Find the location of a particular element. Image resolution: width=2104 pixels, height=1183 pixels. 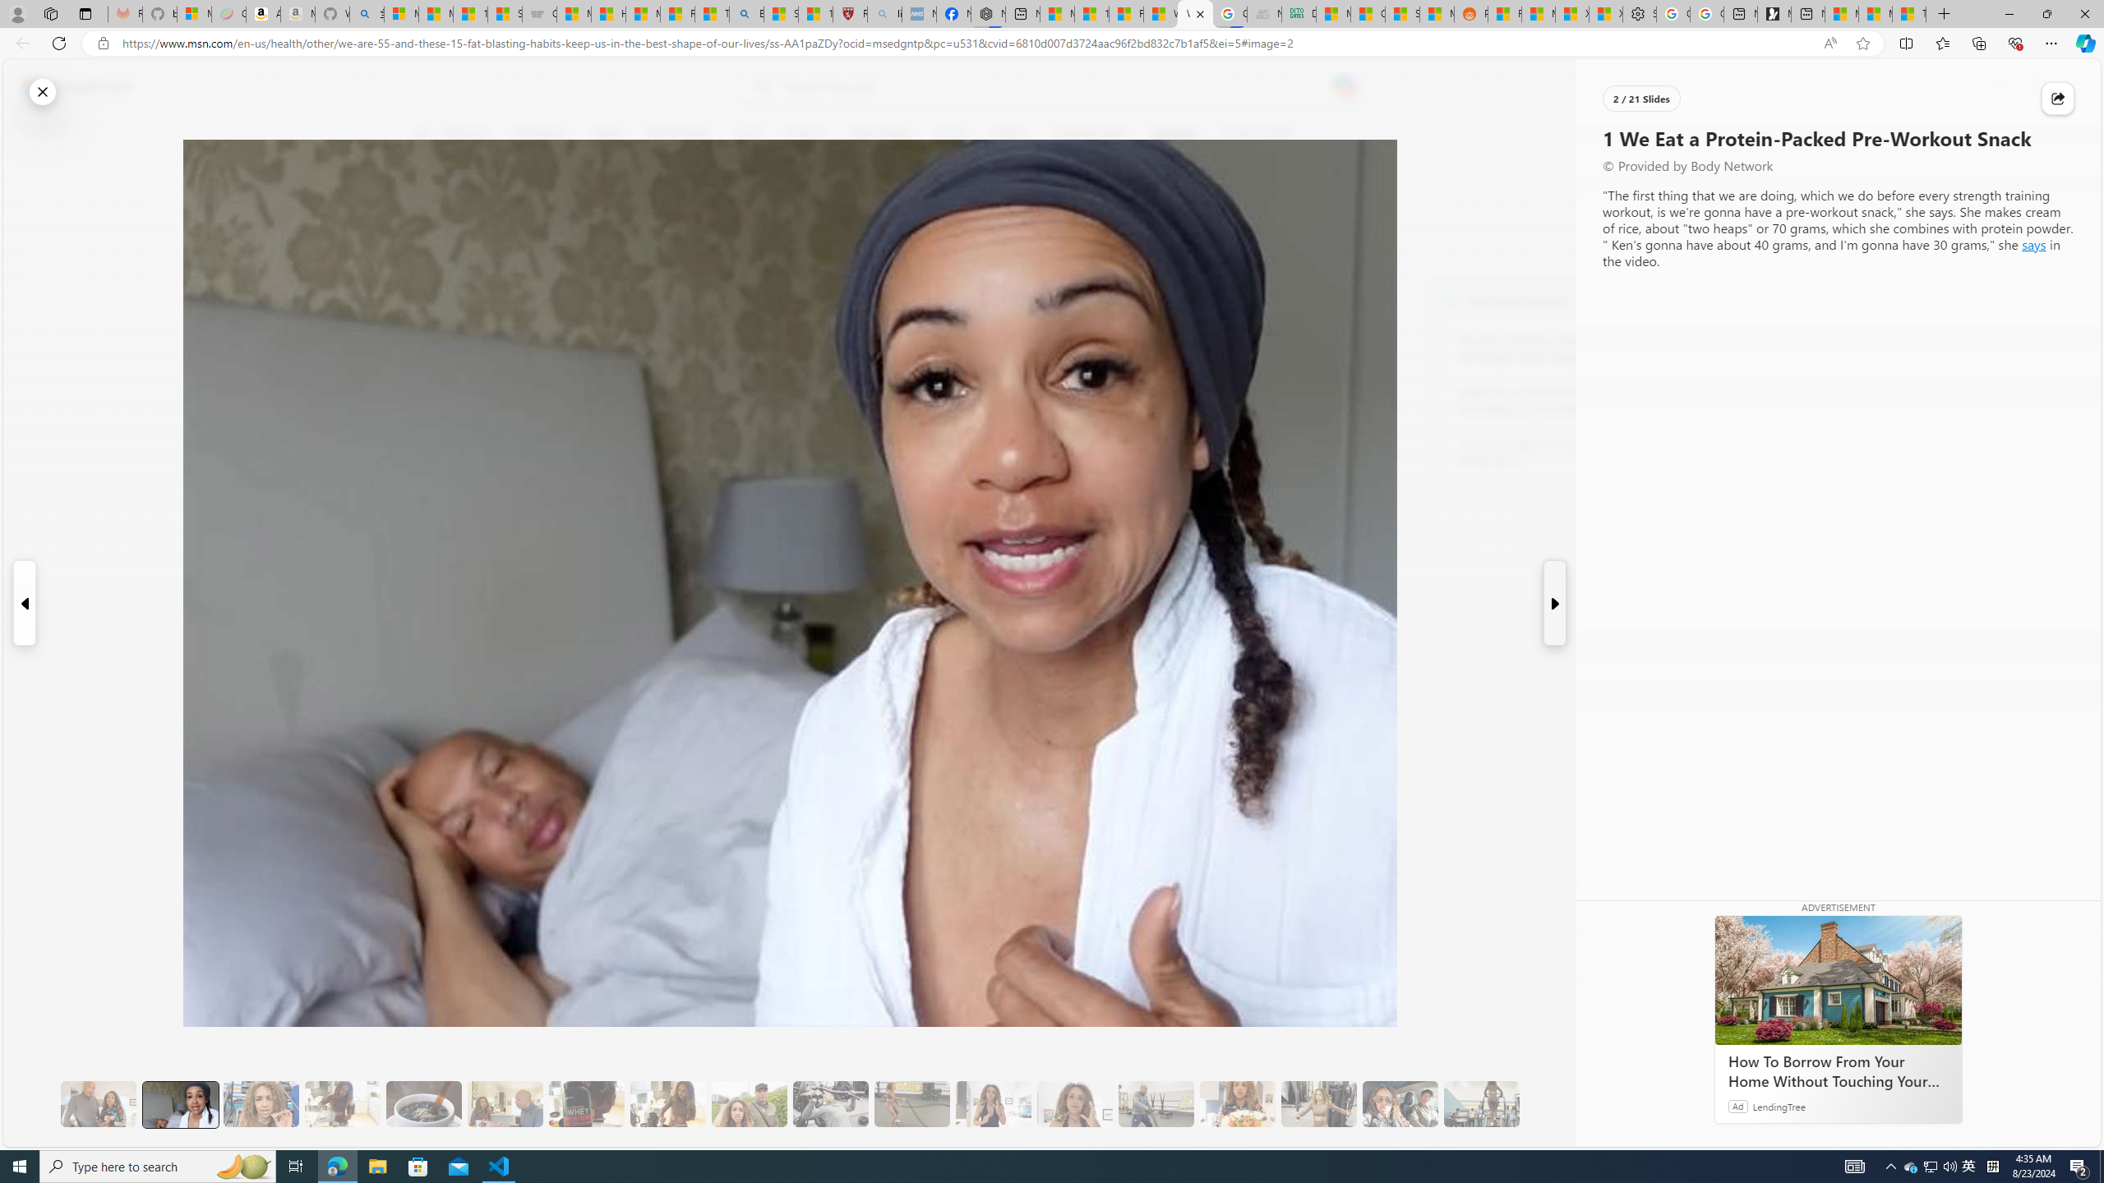

5 She Eats Less Than Her Husband is located at coordinates (505, 1104).